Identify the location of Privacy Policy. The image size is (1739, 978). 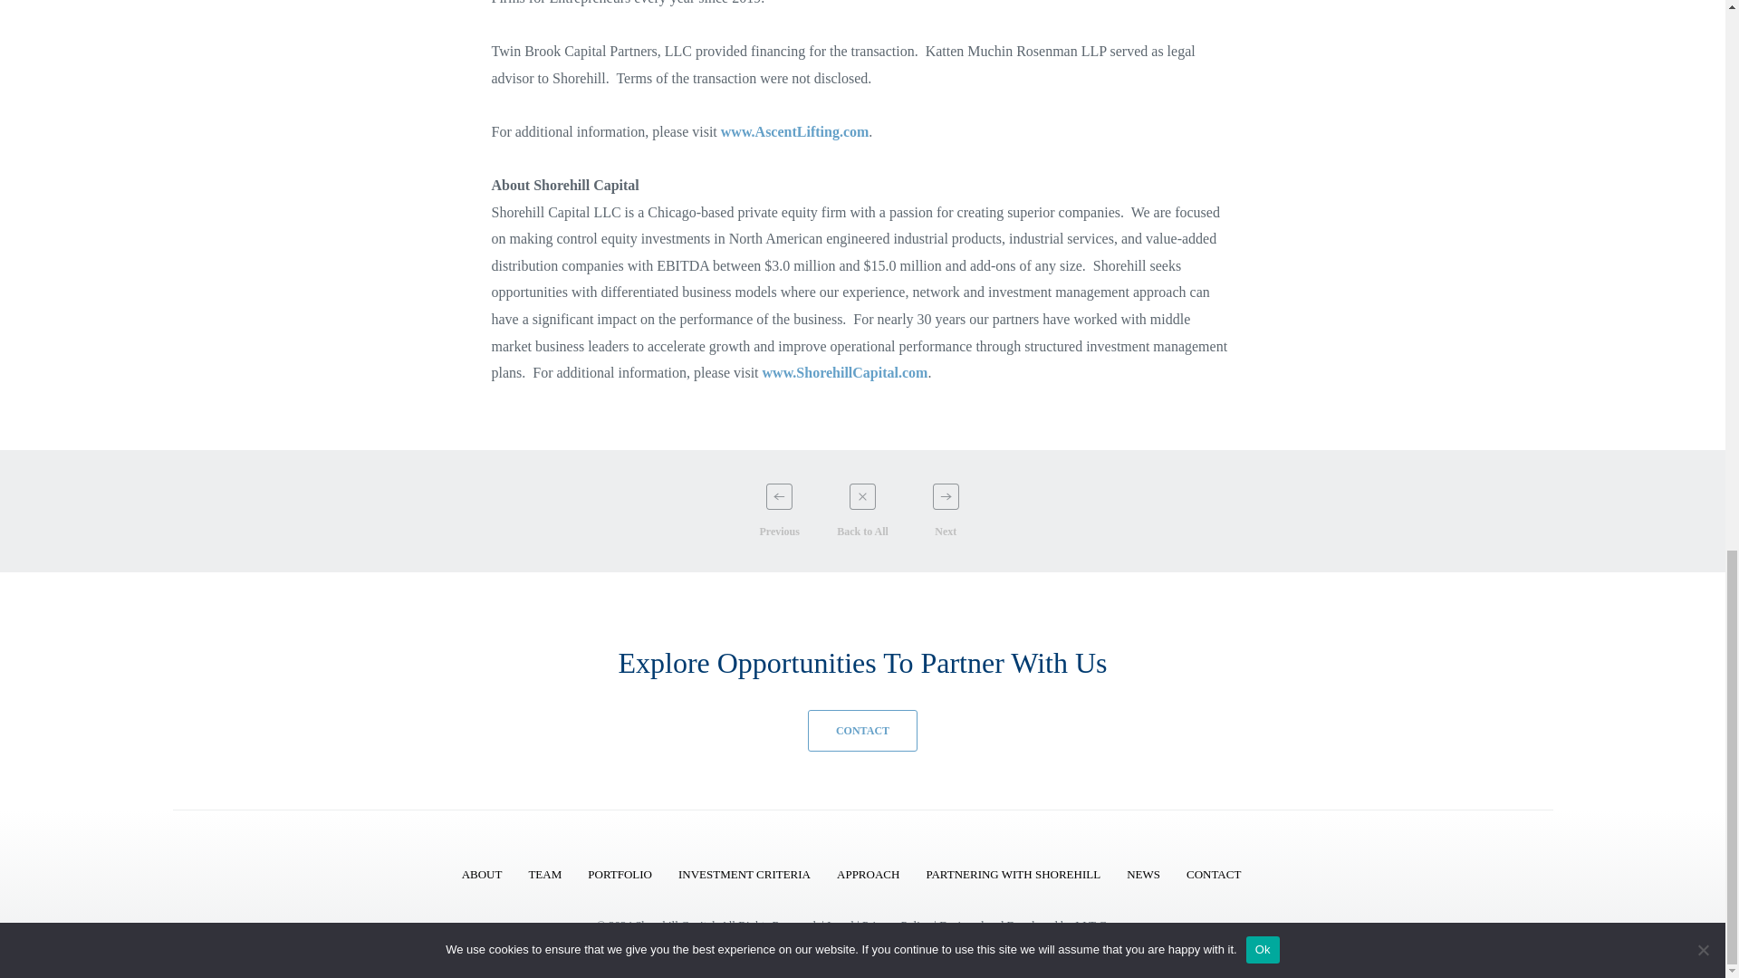
(897, 925).